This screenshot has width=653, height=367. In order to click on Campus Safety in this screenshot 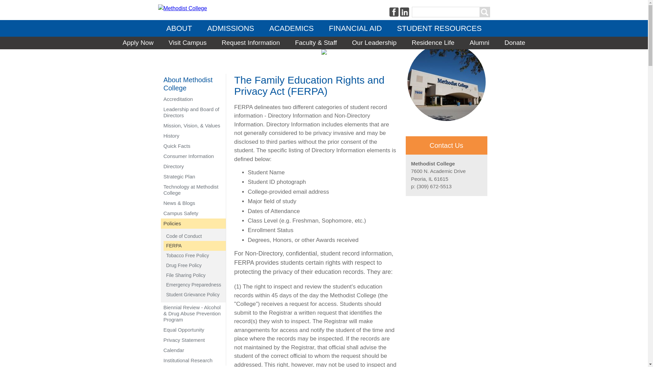, I will do `click(193, 213)`.